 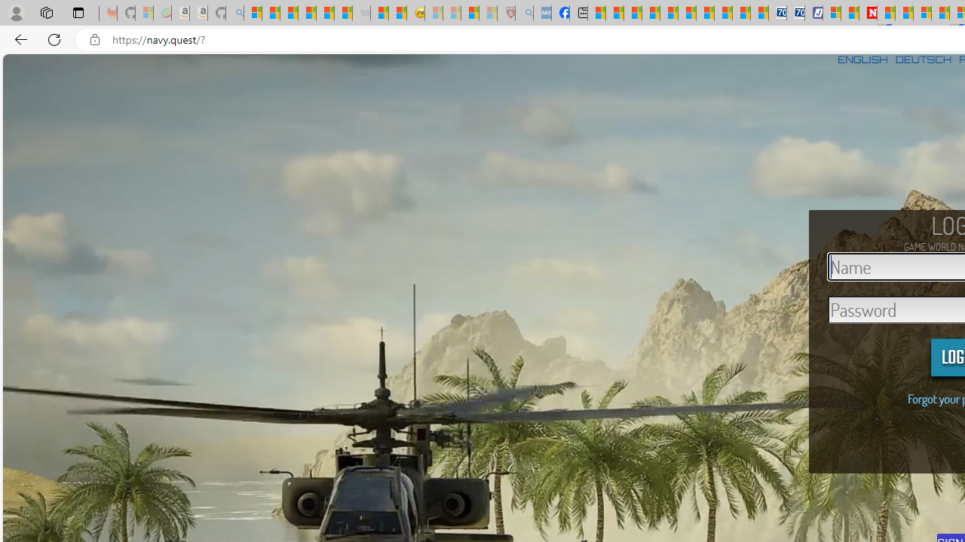 I want to click on Climate Damage Becomes Too Severe To Reverse, so click(x=651, y=14).